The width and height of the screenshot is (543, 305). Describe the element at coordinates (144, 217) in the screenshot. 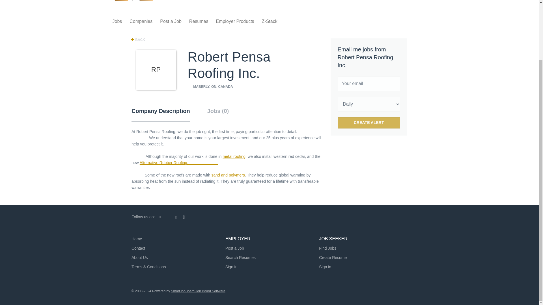

I see `Follow us on:` at that location.